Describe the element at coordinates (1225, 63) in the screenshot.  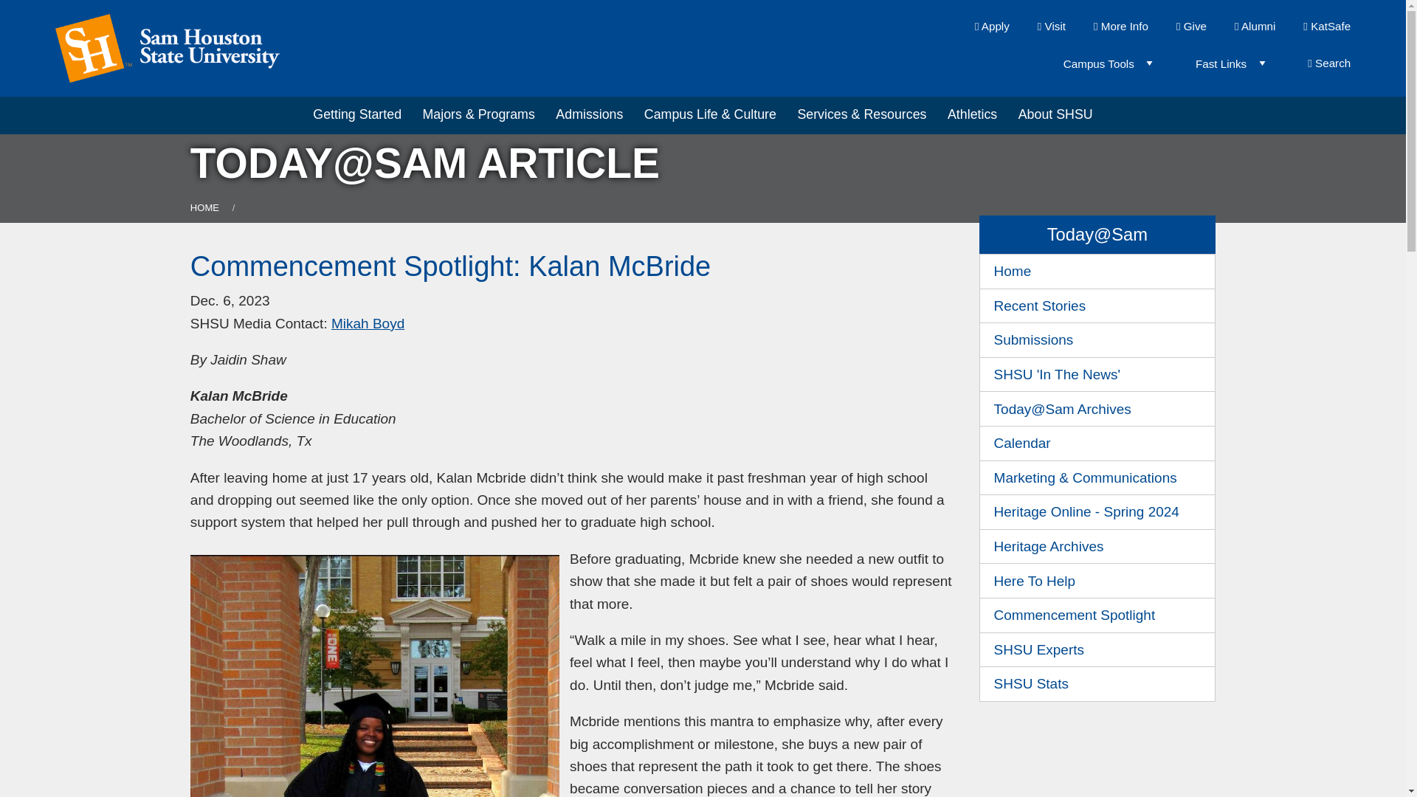
I see `Fast Links` at that location.